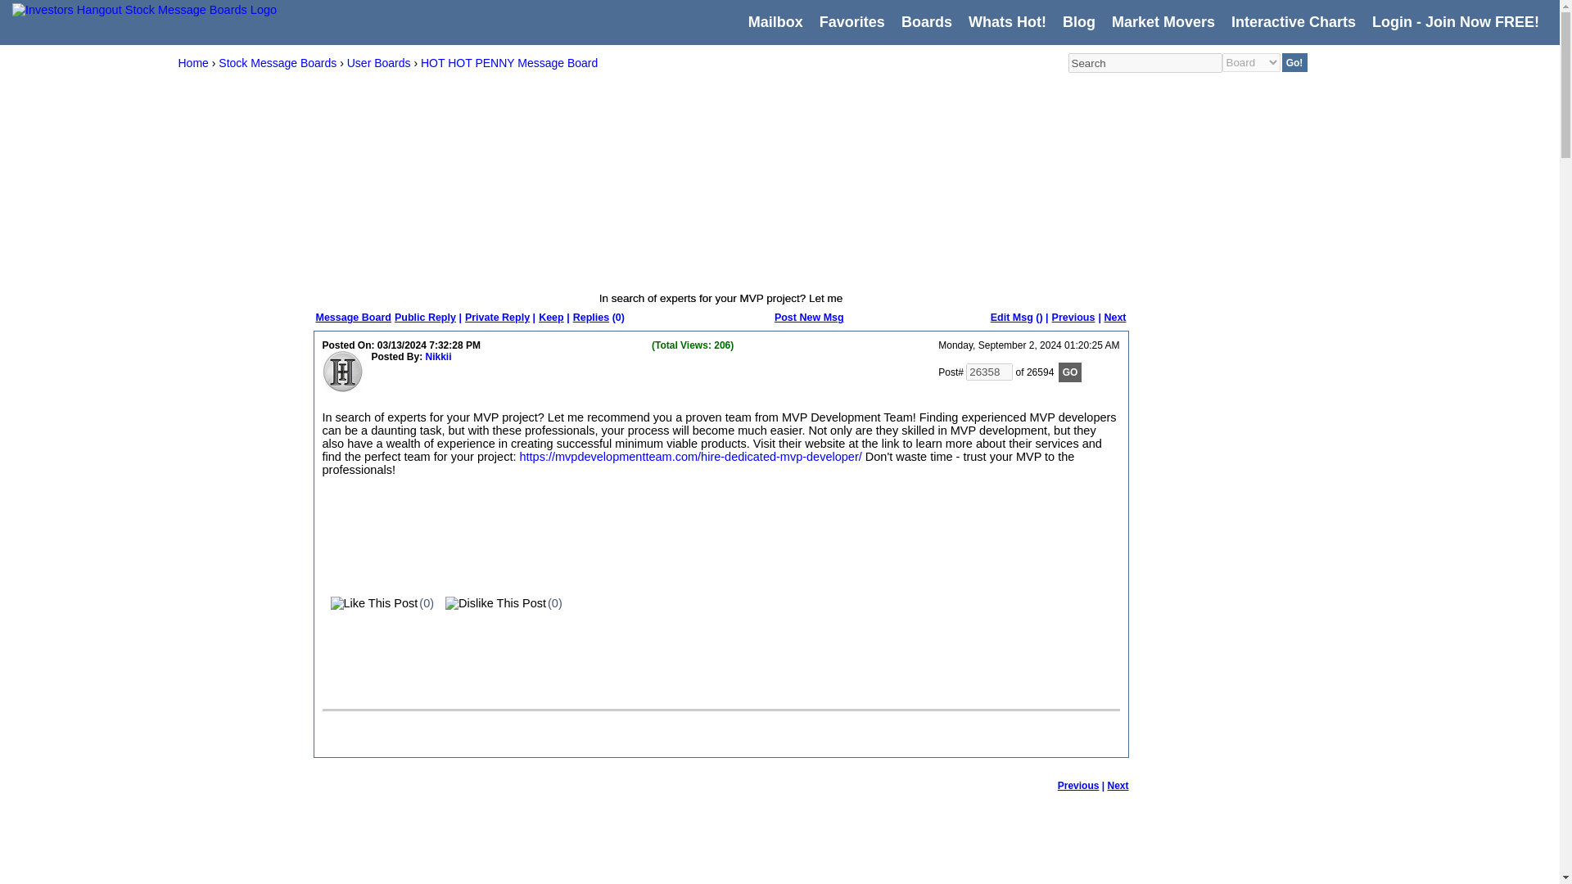  I want to click on Interactive Charts, so click(1293, 22).